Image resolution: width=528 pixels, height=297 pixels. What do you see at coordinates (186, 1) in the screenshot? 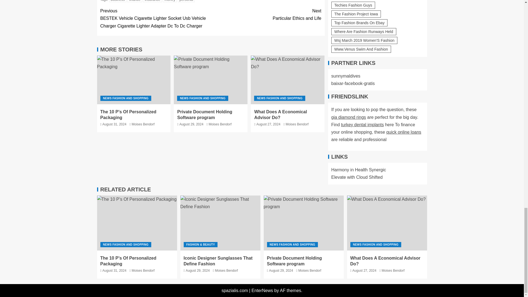
I see `personal` at bounding box center [186, 1].